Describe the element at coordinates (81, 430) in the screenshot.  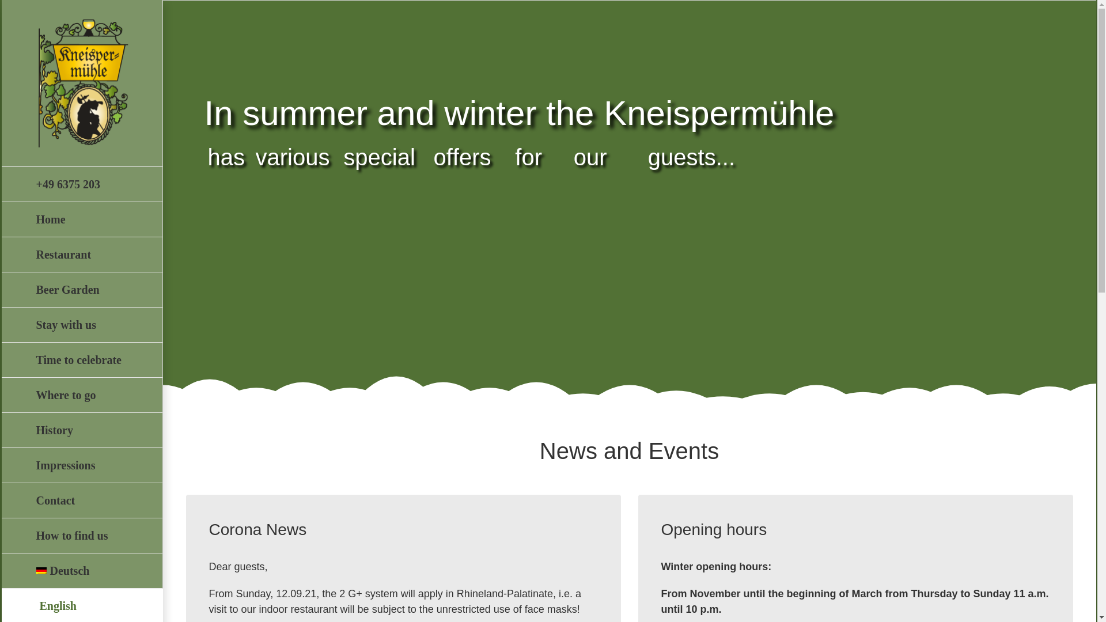
I see `History` at that location.